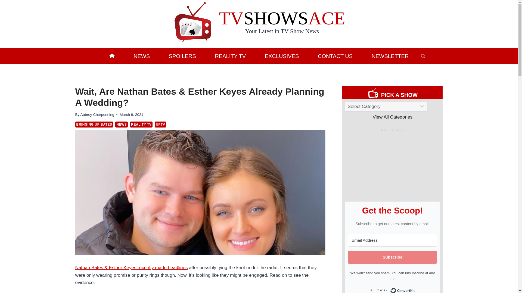 This screenshot has height=293, width=522. Describe the element at coordinates (94, 124) in the screenshot. I see `BRINGING UP BATES` at that location.